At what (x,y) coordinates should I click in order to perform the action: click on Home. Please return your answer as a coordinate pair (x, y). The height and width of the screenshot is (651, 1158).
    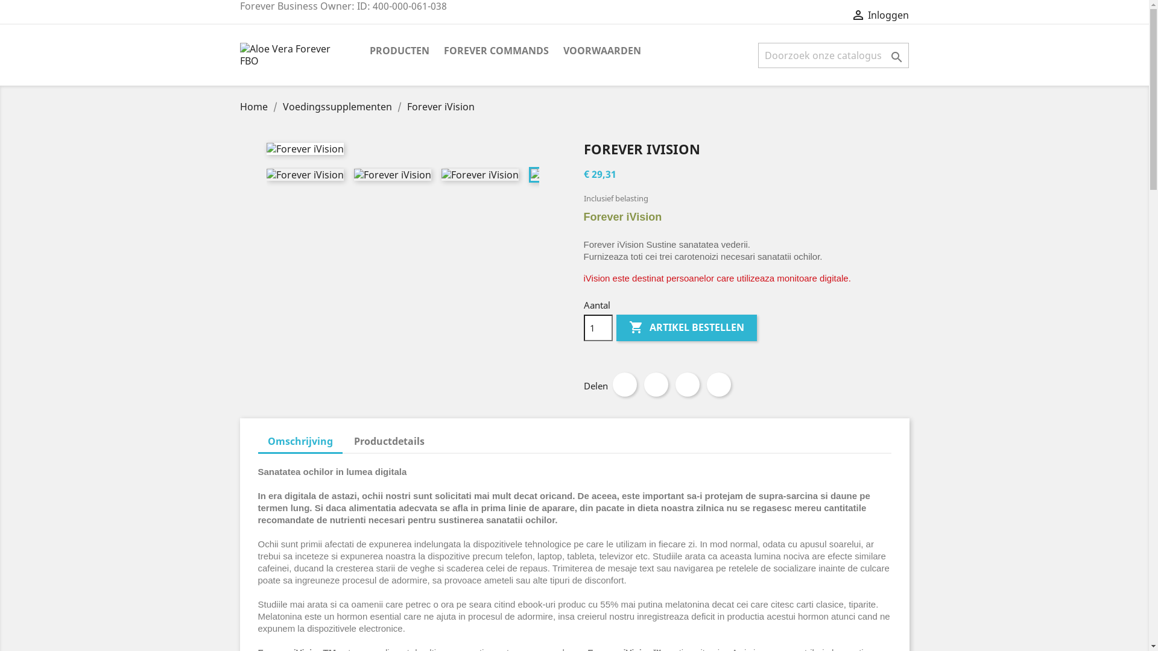
    Looking at the image, I should click on (255, 107).